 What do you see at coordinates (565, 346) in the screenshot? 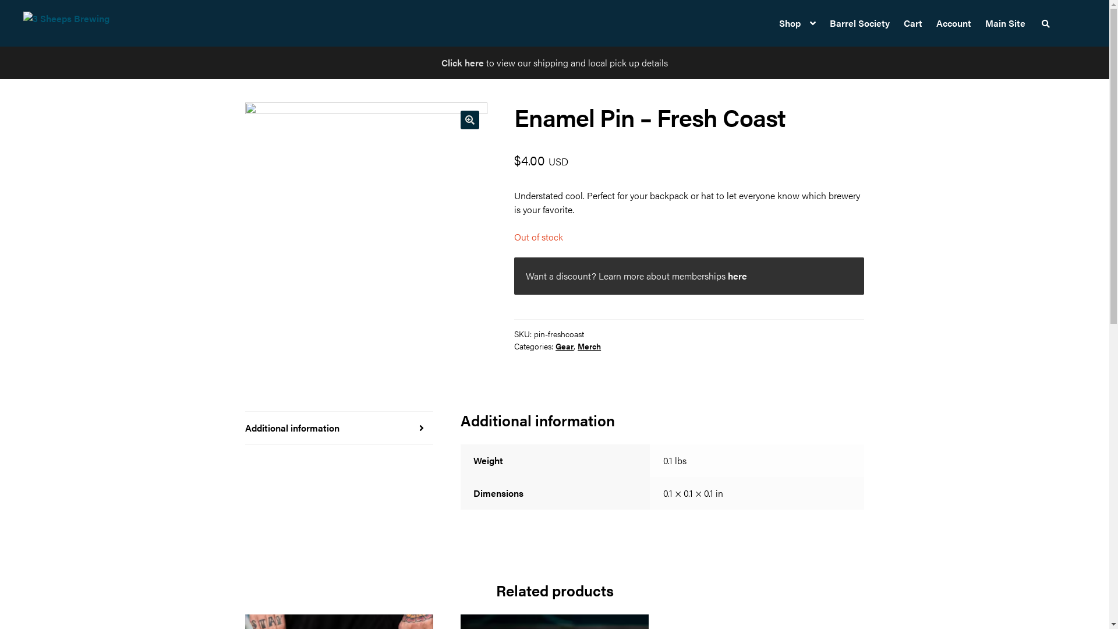
I see `Gear` at bounding box center [565, 346].